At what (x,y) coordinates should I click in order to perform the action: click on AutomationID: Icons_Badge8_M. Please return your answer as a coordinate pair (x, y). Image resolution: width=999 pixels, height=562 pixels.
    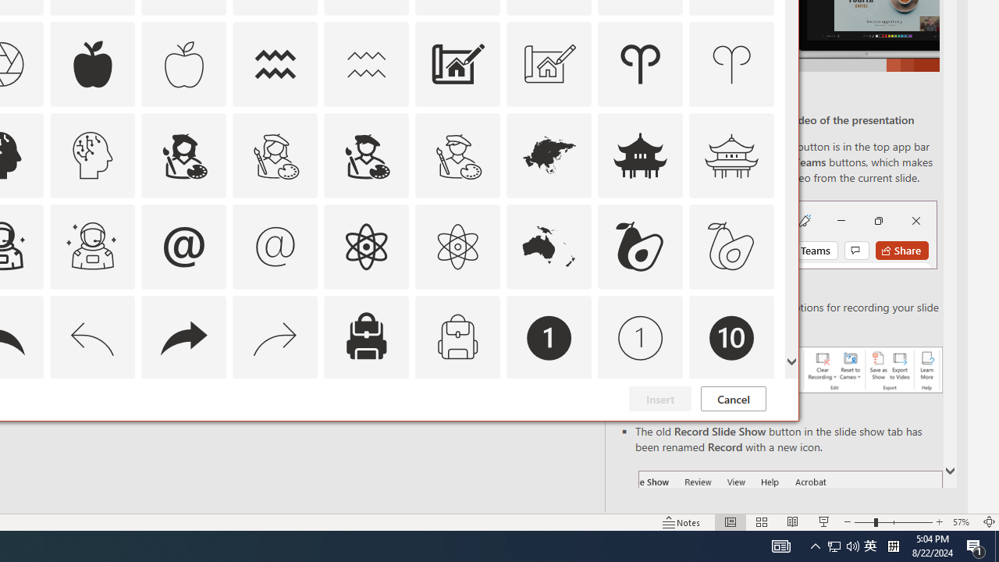
    Looking at the image, I should click on (549, 429).